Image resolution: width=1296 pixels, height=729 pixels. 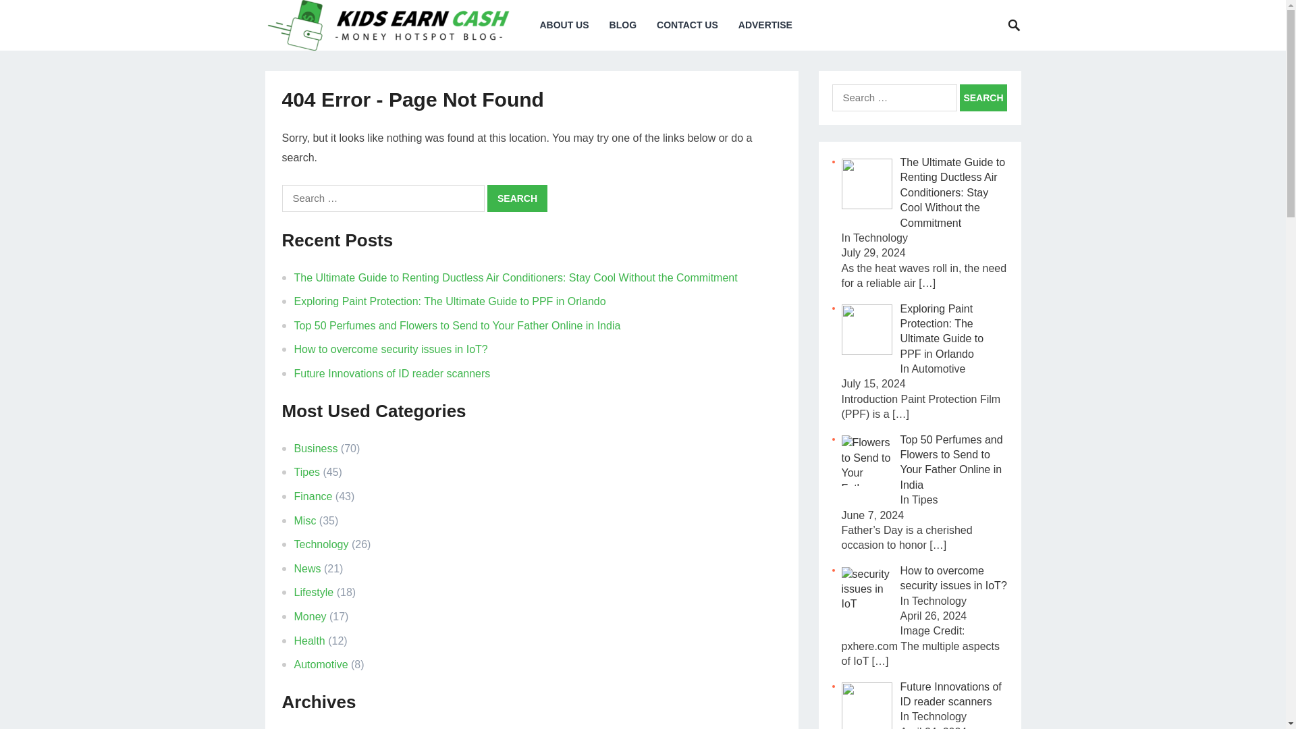 What do you see at coordinates (308, 568) in the screenshot?
I see `News` at bounding box center [308, 568].